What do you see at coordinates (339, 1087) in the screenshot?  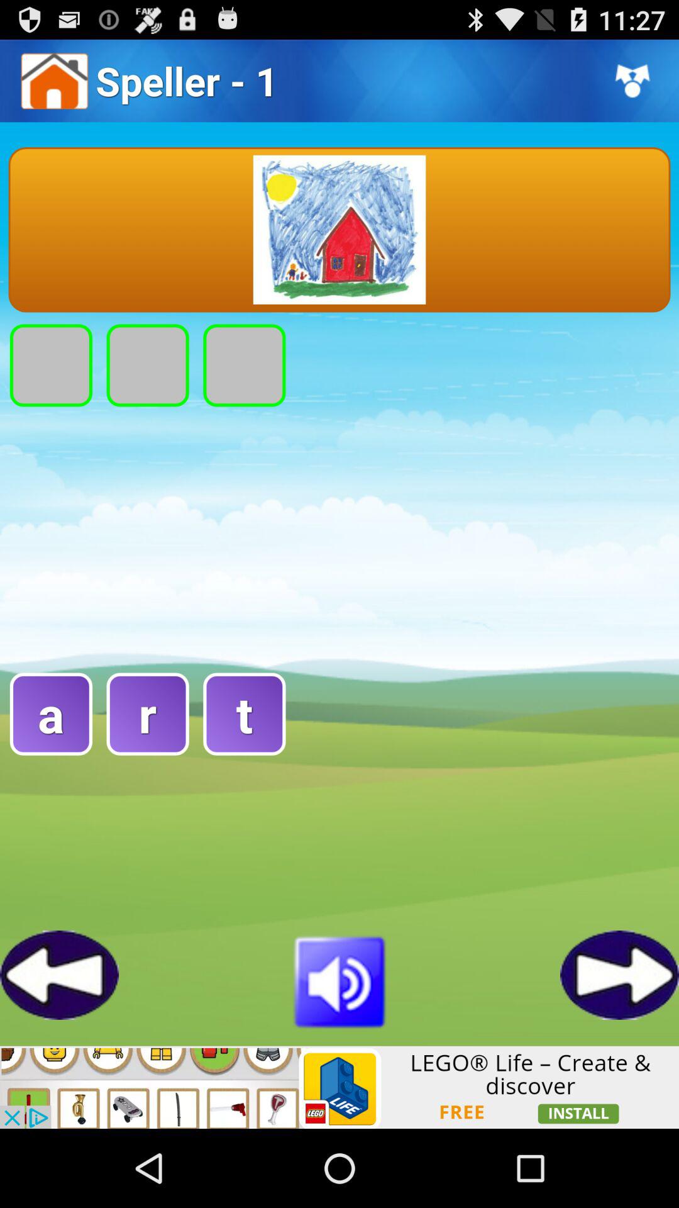 I see `advertisement page` at bounding box center [339, 1087].